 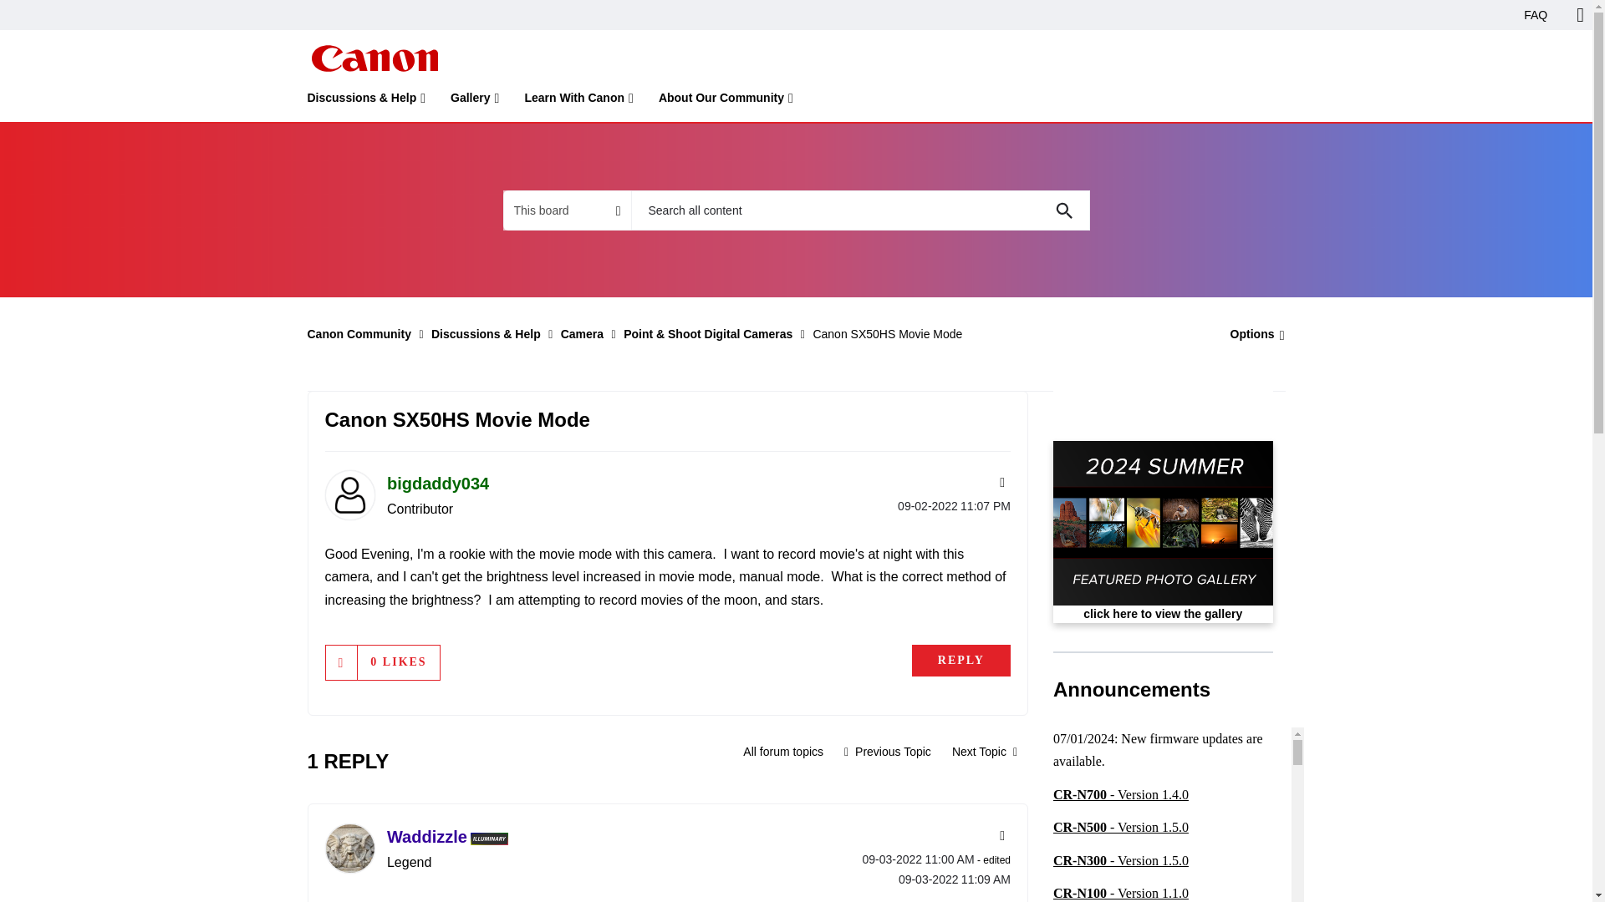 I want to click on The total number of likes this post has received., so click(x=398, y=661).